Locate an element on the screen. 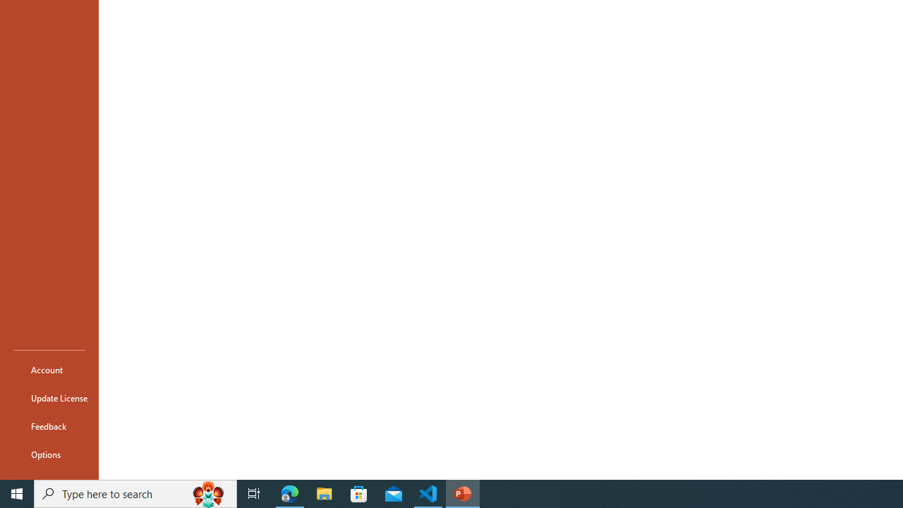  Options is located at coordinates (49, 454).